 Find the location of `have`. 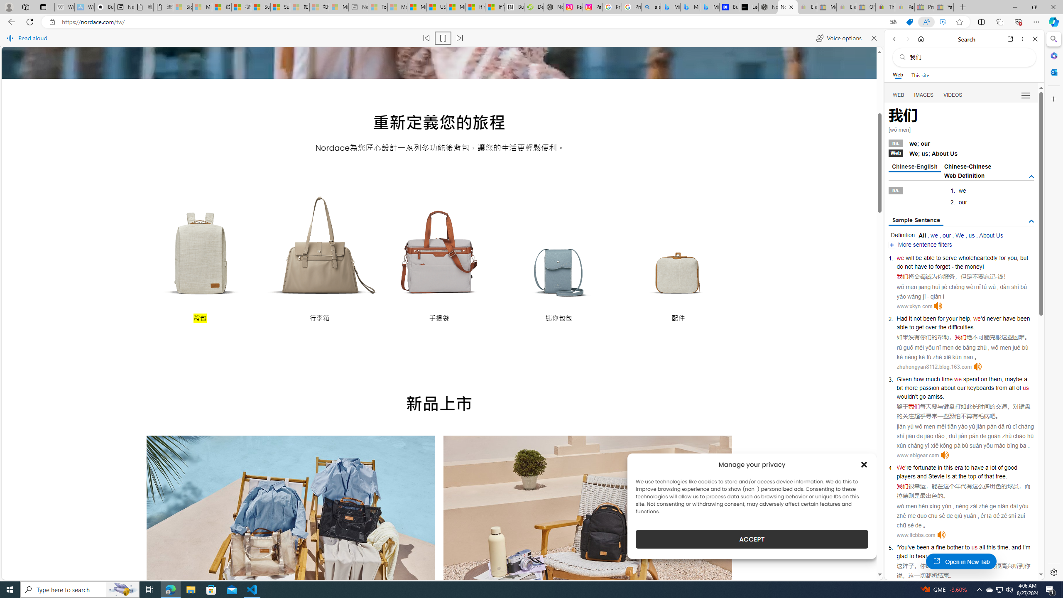

have is located at coordinates (977, 468).